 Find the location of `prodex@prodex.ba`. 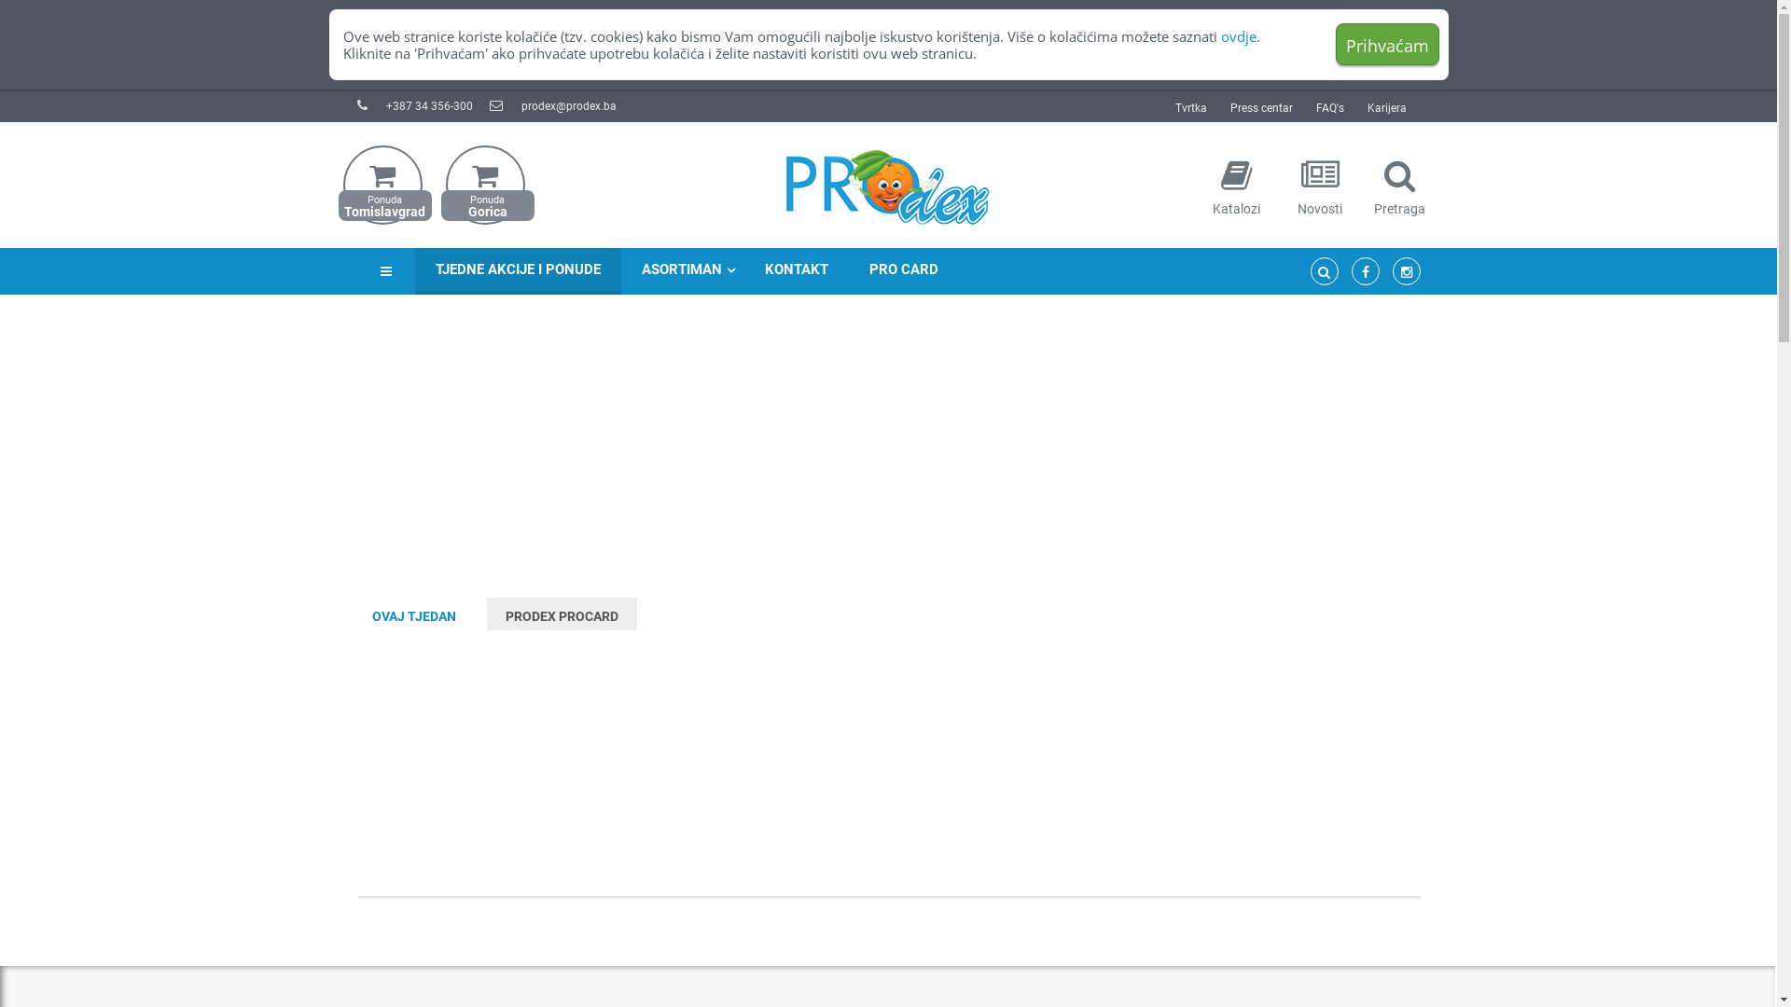

prodex@prodex.ba is located at coordinates (568, 106).